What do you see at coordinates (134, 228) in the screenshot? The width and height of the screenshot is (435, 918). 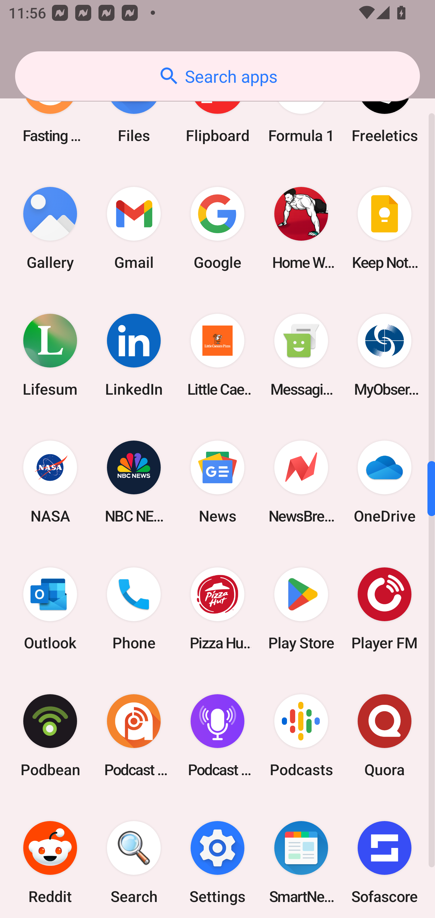 I see `Gmail` at bounding box center [134, 228].